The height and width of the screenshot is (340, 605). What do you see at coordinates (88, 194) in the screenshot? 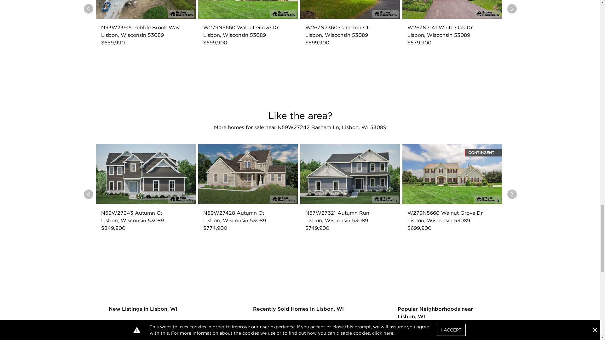
I see `Previous` at bounding box center [88, 194].